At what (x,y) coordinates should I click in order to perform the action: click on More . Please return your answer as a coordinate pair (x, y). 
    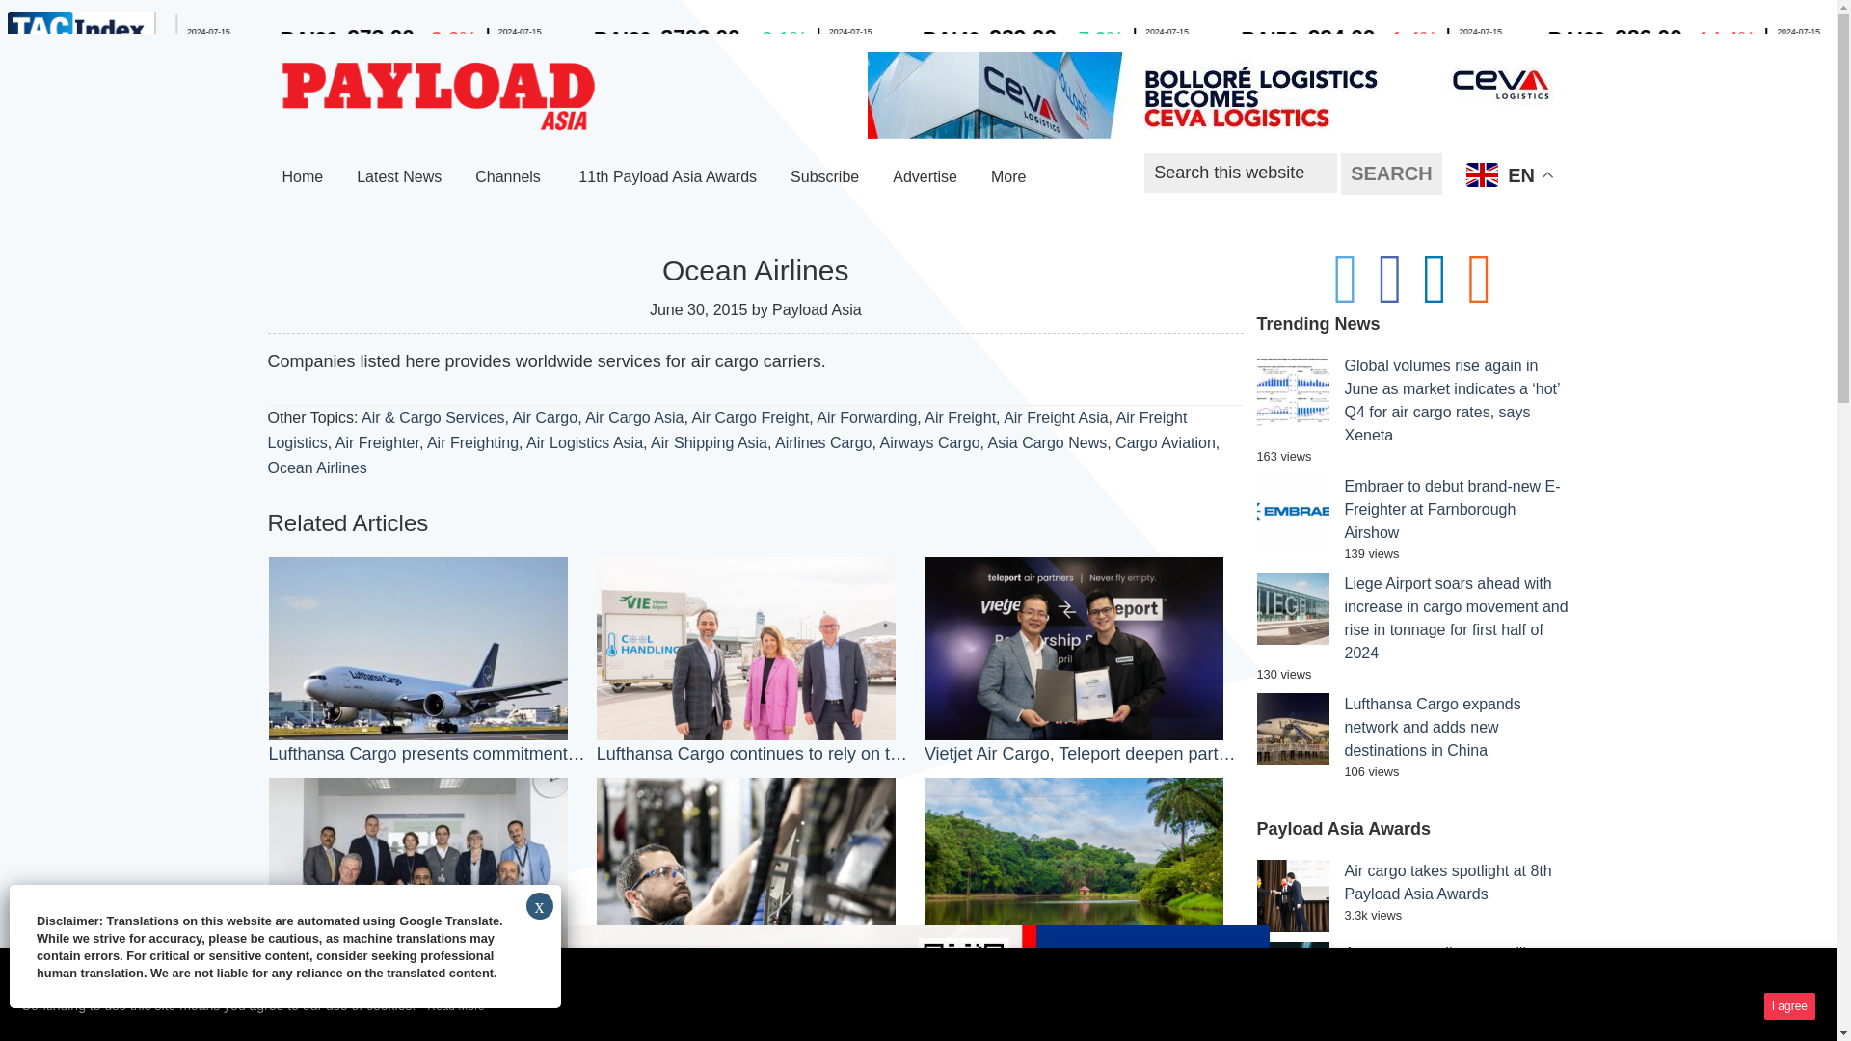
    Looking at the image, I should click on (1010, 177).